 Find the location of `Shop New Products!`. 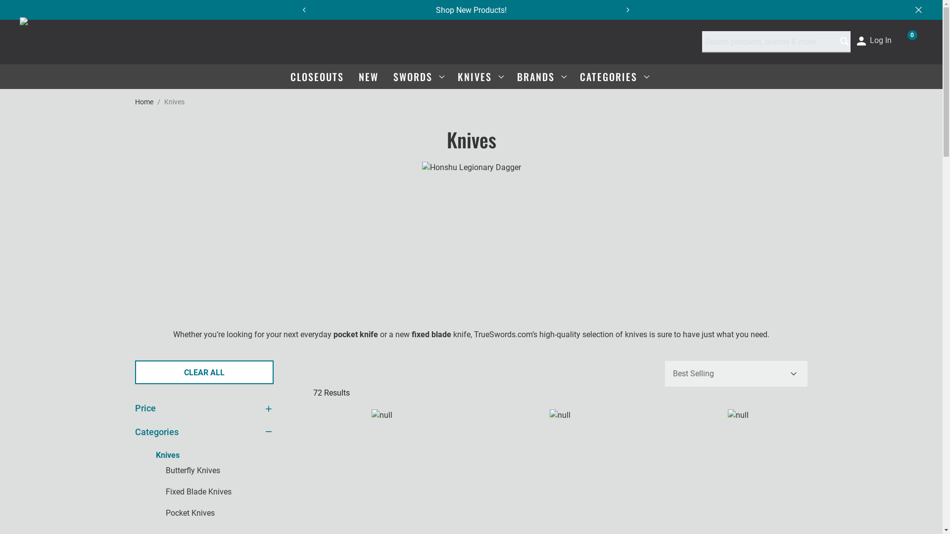

Shop New Products! is located at coordinates (471, 9).